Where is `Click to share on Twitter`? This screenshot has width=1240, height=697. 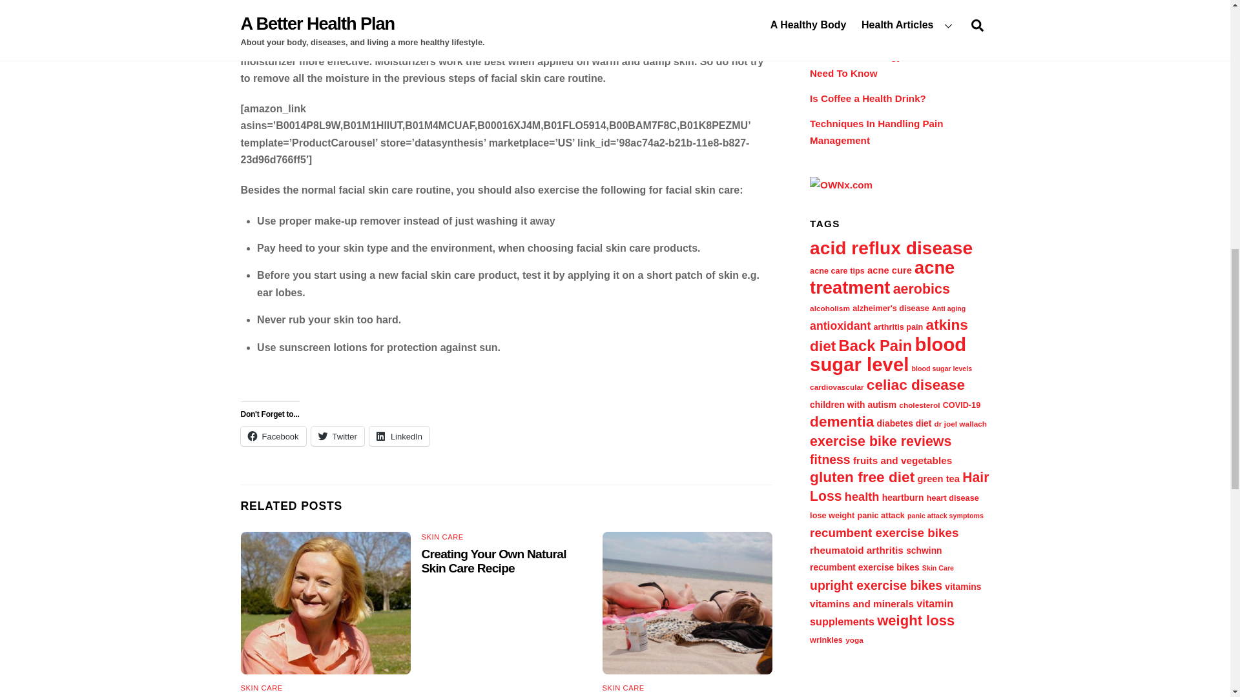 Click to share on Twitter is located at coordinates (337, 436).